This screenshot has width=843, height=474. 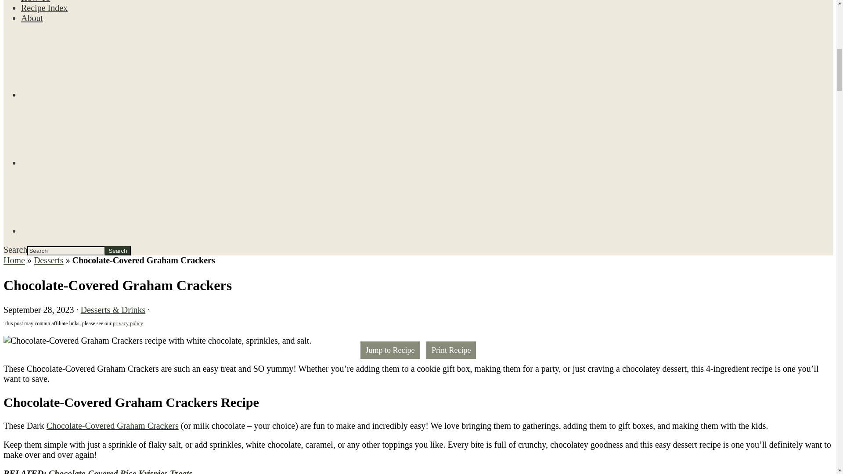 What do you see at coordinates (32, 18) in the screenshot?
I see `About` at bounding box center [32, 18].